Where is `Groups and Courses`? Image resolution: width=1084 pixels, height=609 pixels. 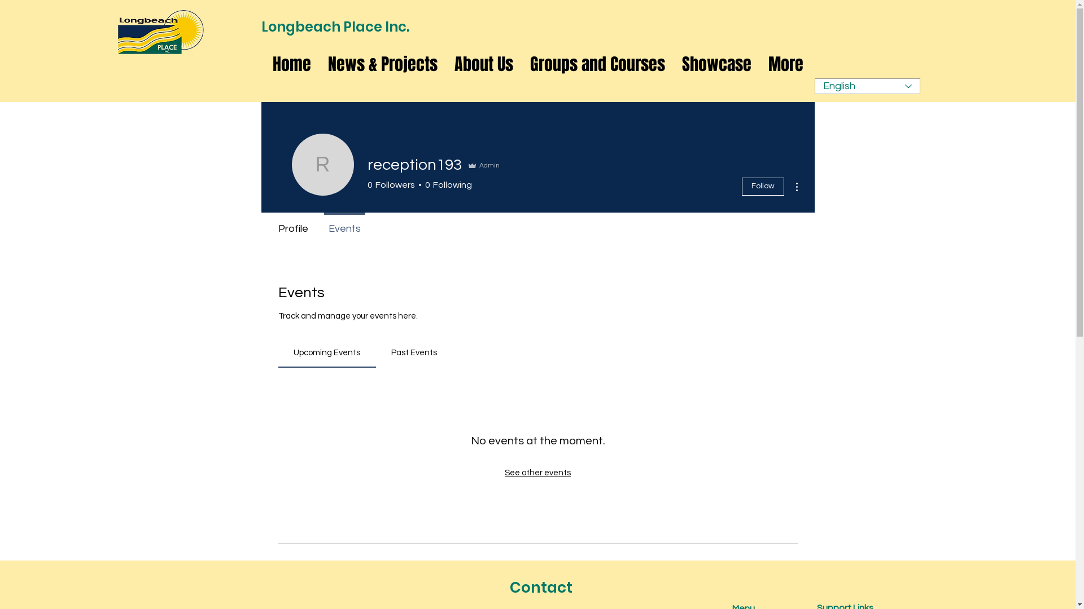 Groups and Courses is located at coordinates (597, 64).